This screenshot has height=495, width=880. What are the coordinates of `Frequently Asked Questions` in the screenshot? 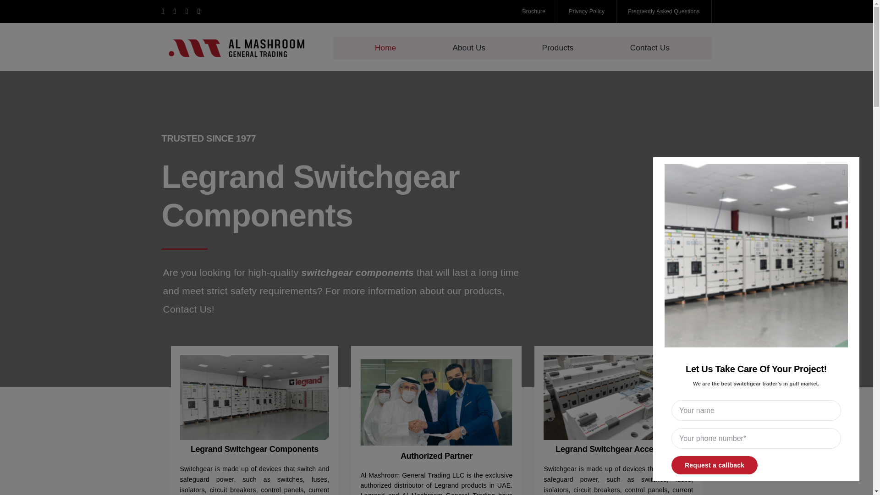 It's located at (664, 11).